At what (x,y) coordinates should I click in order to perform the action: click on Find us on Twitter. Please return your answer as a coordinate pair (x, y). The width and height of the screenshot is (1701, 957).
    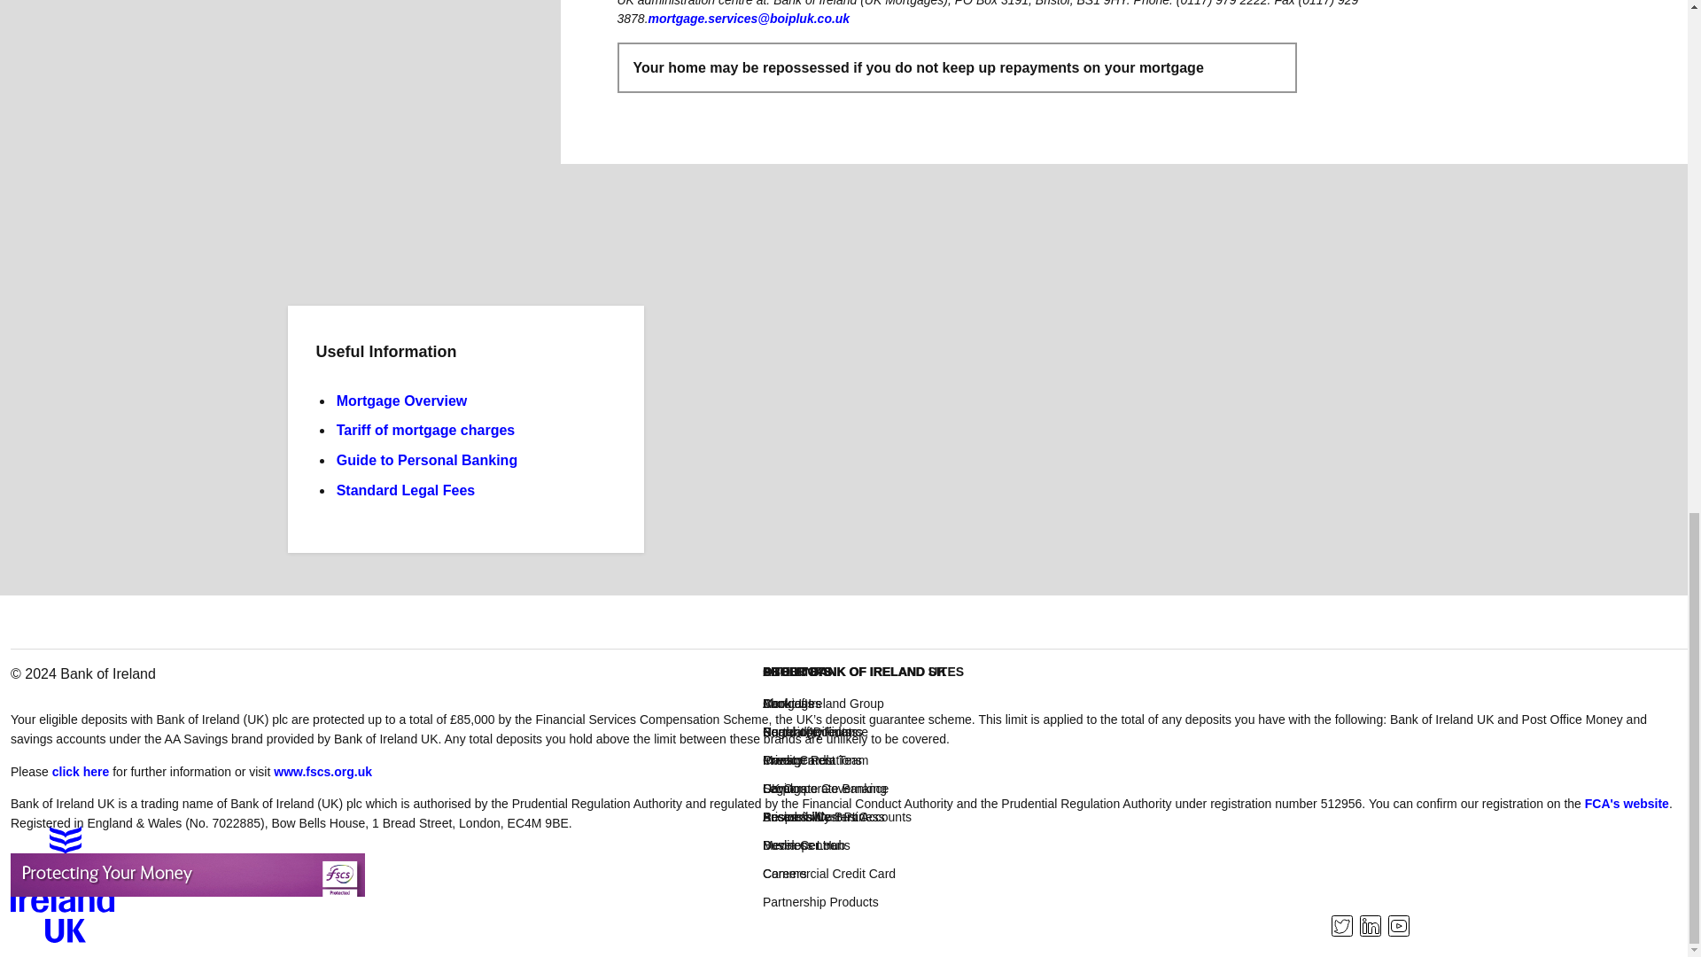
    Looking at the image, I should click on (1341, 928).